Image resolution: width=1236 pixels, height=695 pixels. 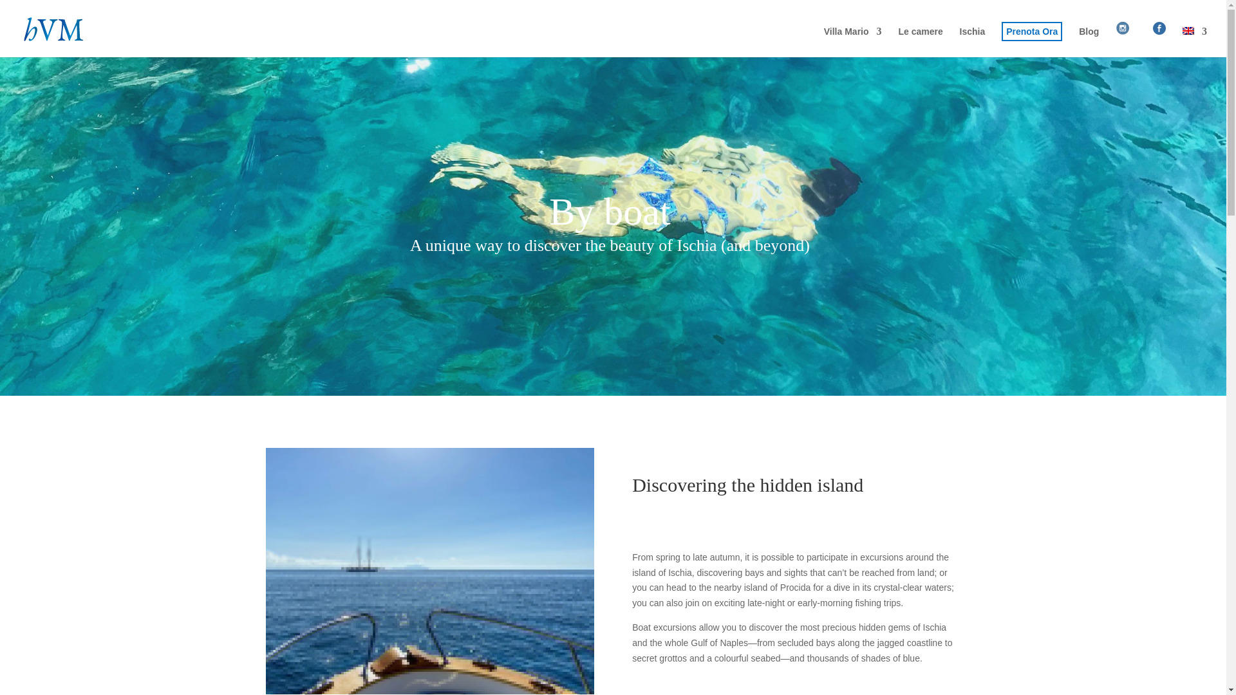 What do you see at coordinates (1089, 42) in the screenshot?
I see `Blog` at bounding box center [1089, 42].